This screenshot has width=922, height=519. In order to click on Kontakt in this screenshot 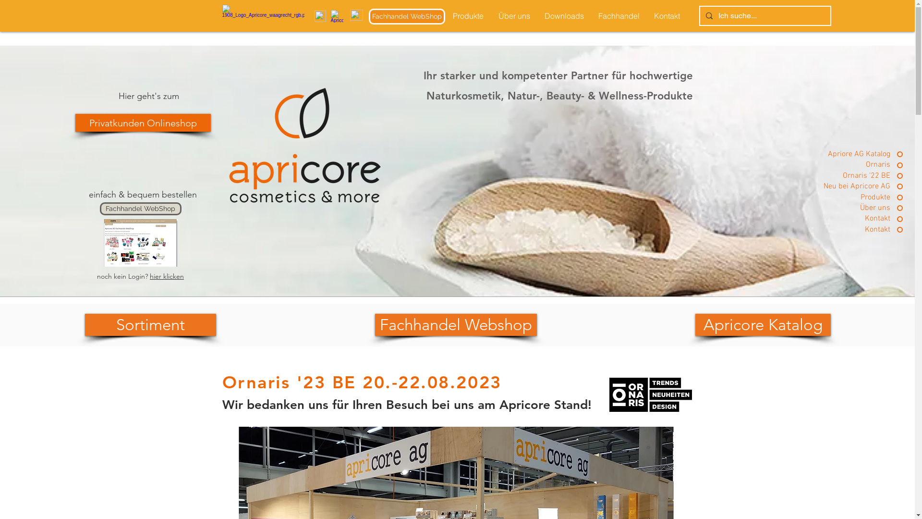, I will do `click(852, 219)`.